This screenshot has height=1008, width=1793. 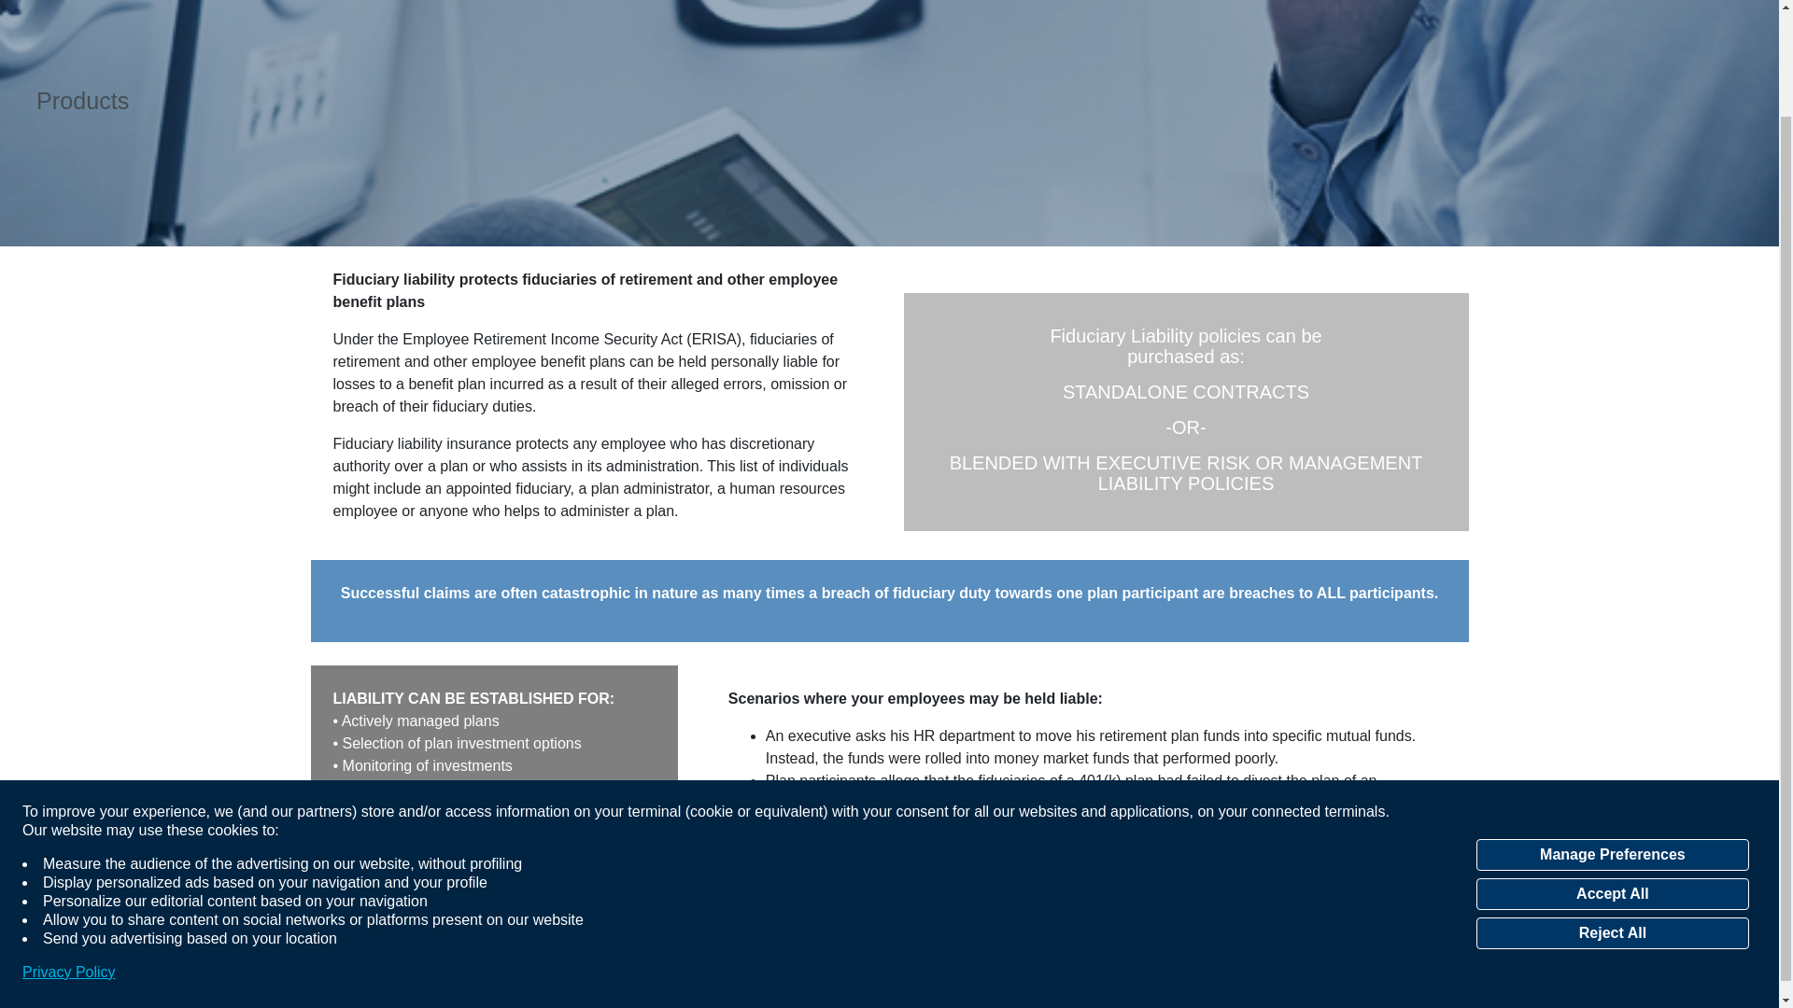 What do you see at coordinates (67, 996) in the screenshot?
I see `About Us` at bounding box center [67, 996].